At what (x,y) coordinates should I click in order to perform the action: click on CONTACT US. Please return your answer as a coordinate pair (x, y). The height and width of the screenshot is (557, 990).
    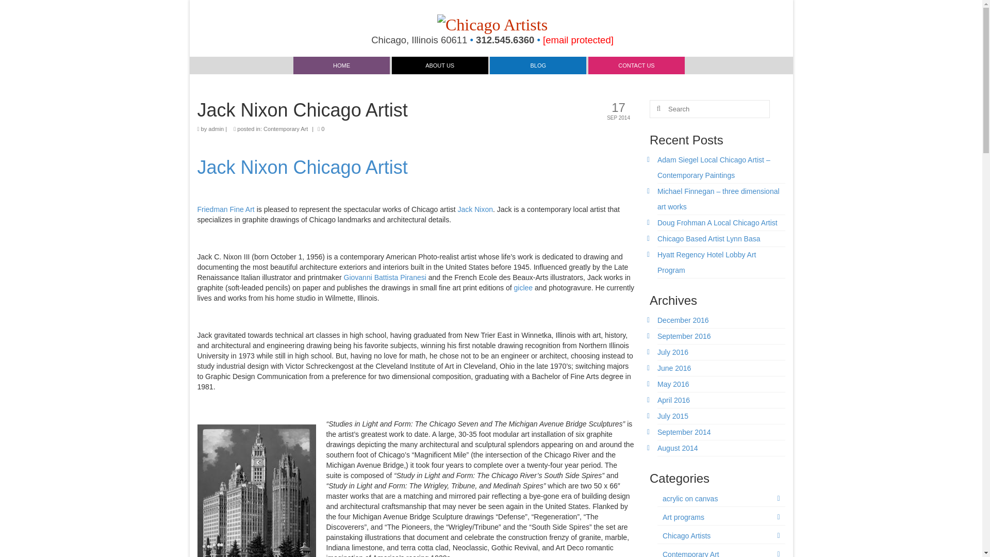
    Looking at the image, I should click on (636, 65).